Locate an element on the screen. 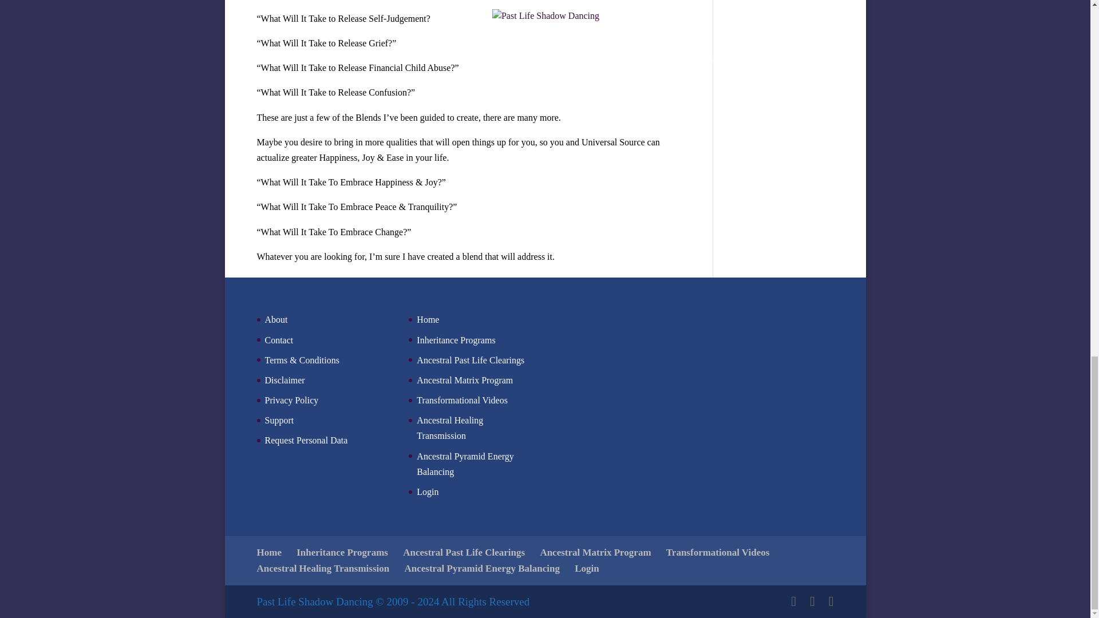  Contact is located at coordinates (279, 340).